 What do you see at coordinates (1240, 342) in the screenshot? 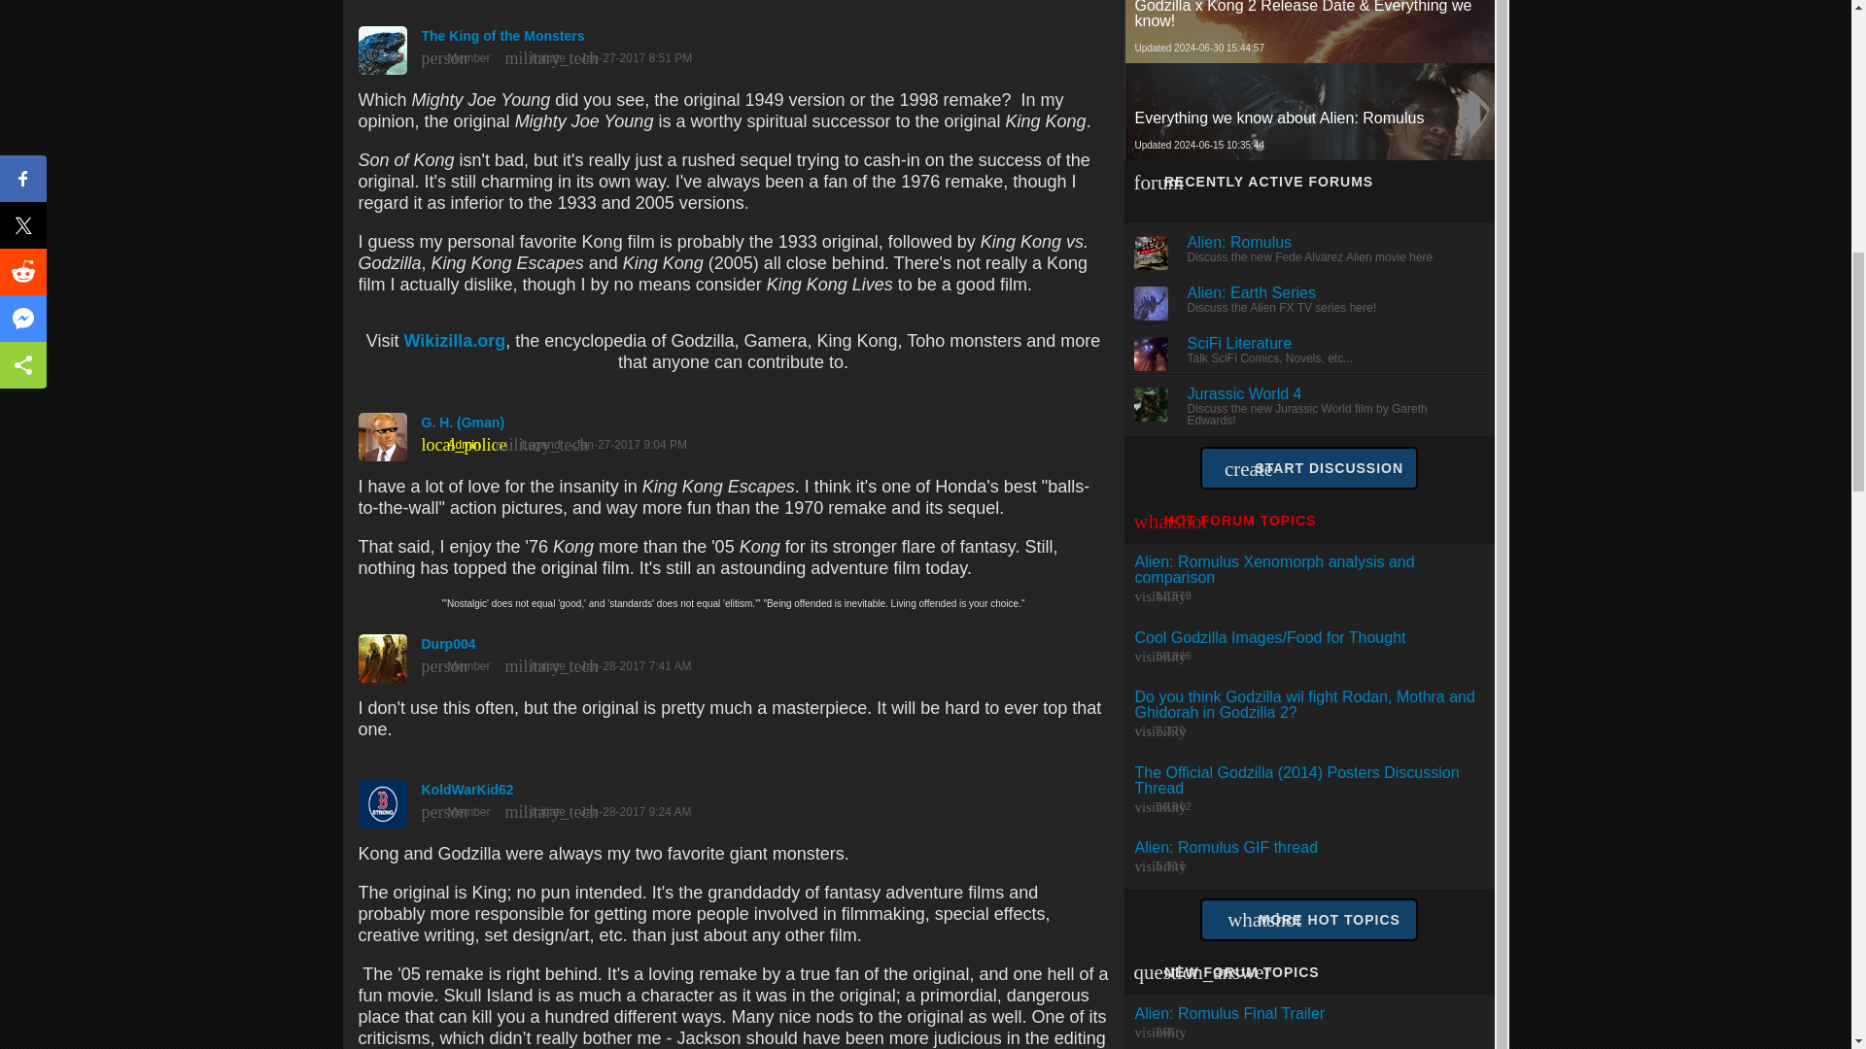
I see `SciFi Literature` at bounding box center [1240, 342].